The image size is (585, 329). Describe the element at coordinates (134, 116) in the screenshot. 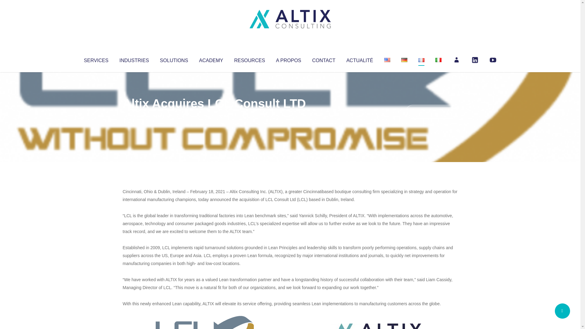

I see `Altix` at that location.